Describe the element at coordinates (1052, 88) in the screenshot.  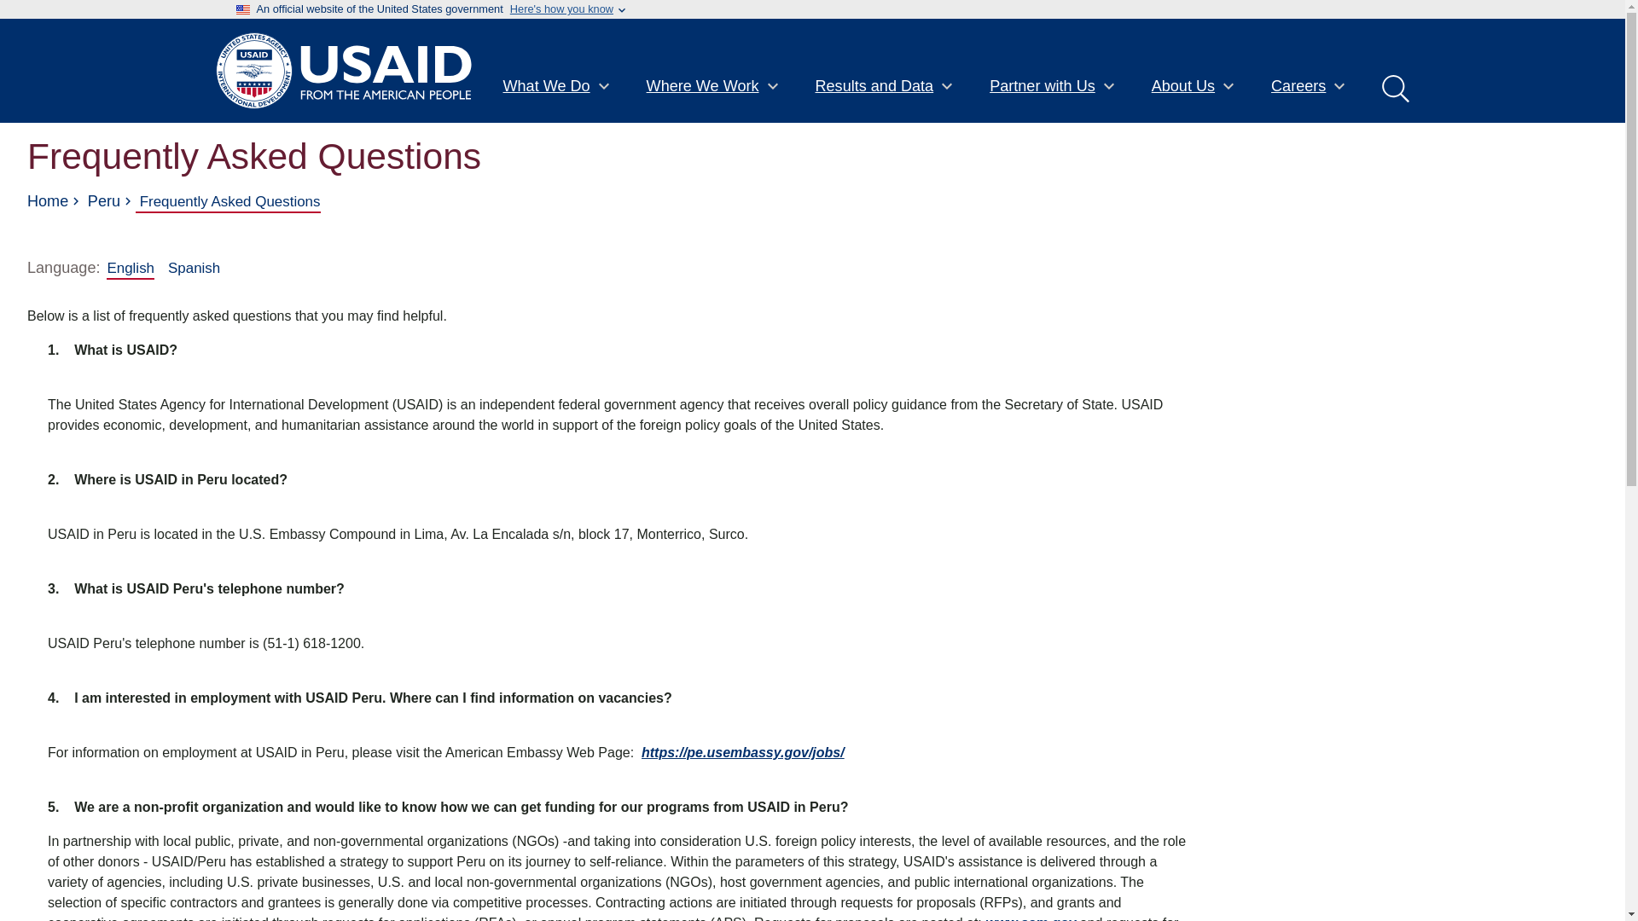
I see `Partner with Us` at that location.